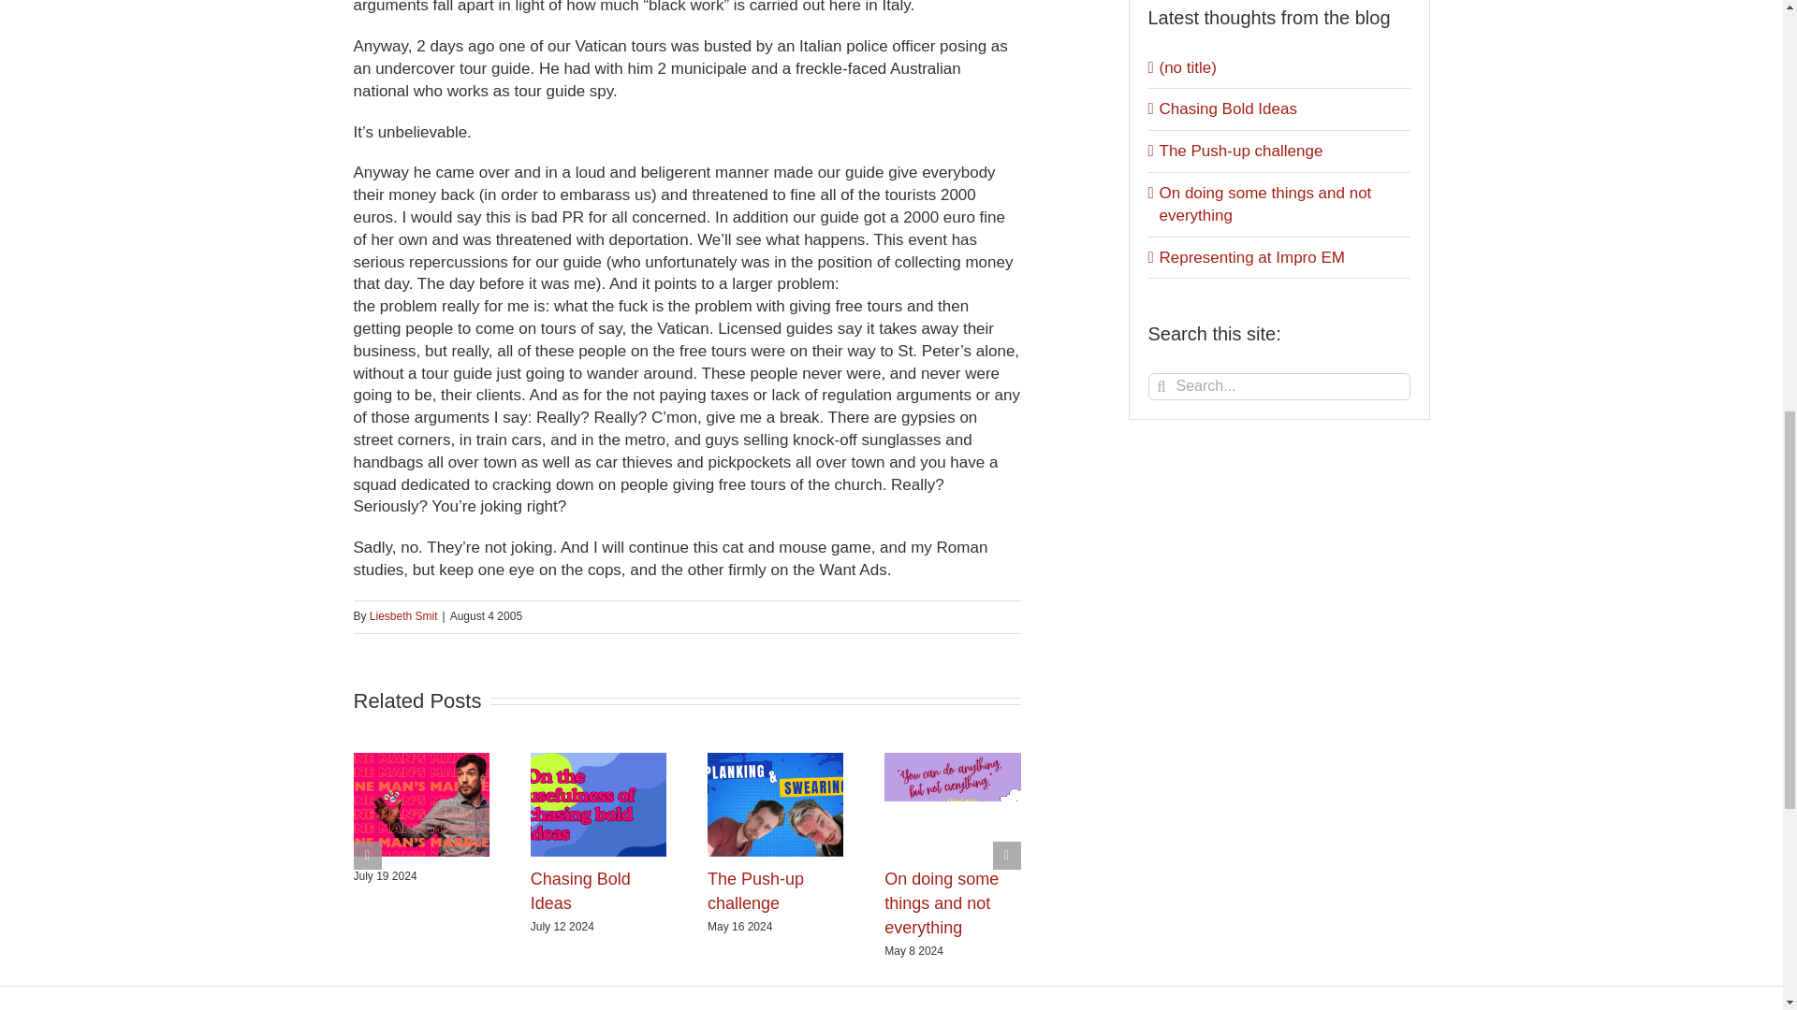 This screenshot has height=1010, width=1797. Describe the element at coordinates (1241, 151) in the screenshot. I see `The Push-up challenge` at that location.